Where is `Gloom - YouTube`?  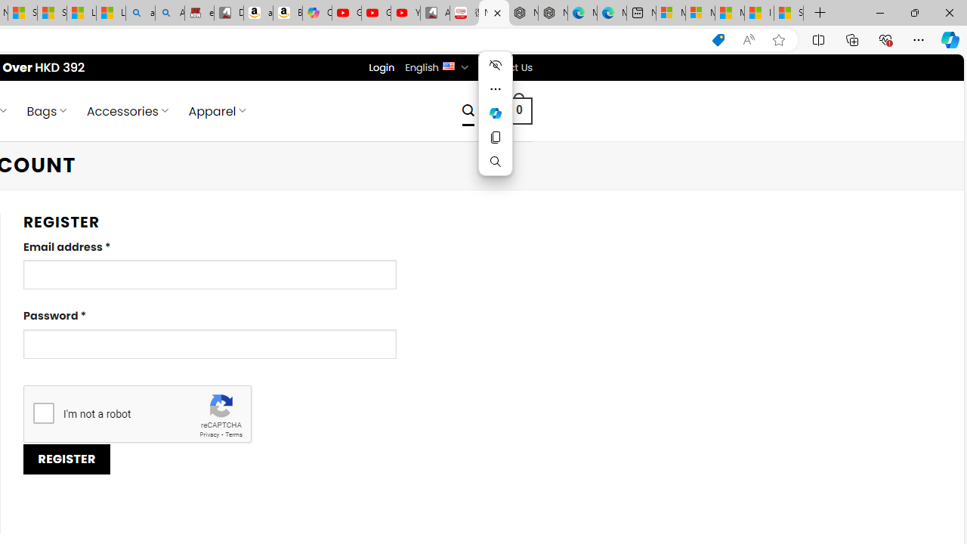
Gloom - YouTube is located at coordinates (376, 14).